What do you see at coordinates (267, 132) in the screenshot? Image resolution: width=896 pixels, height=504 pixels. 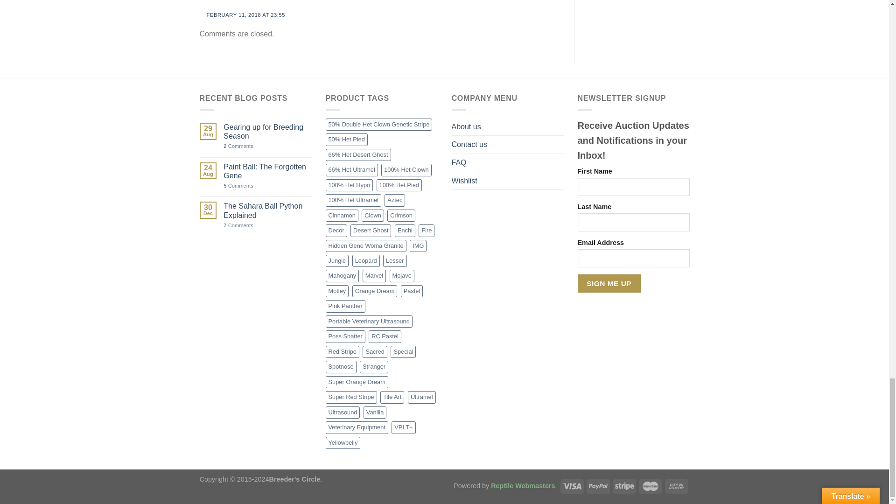 I see `Gearing up for Breeding Season` at bounding box center [267, 132].